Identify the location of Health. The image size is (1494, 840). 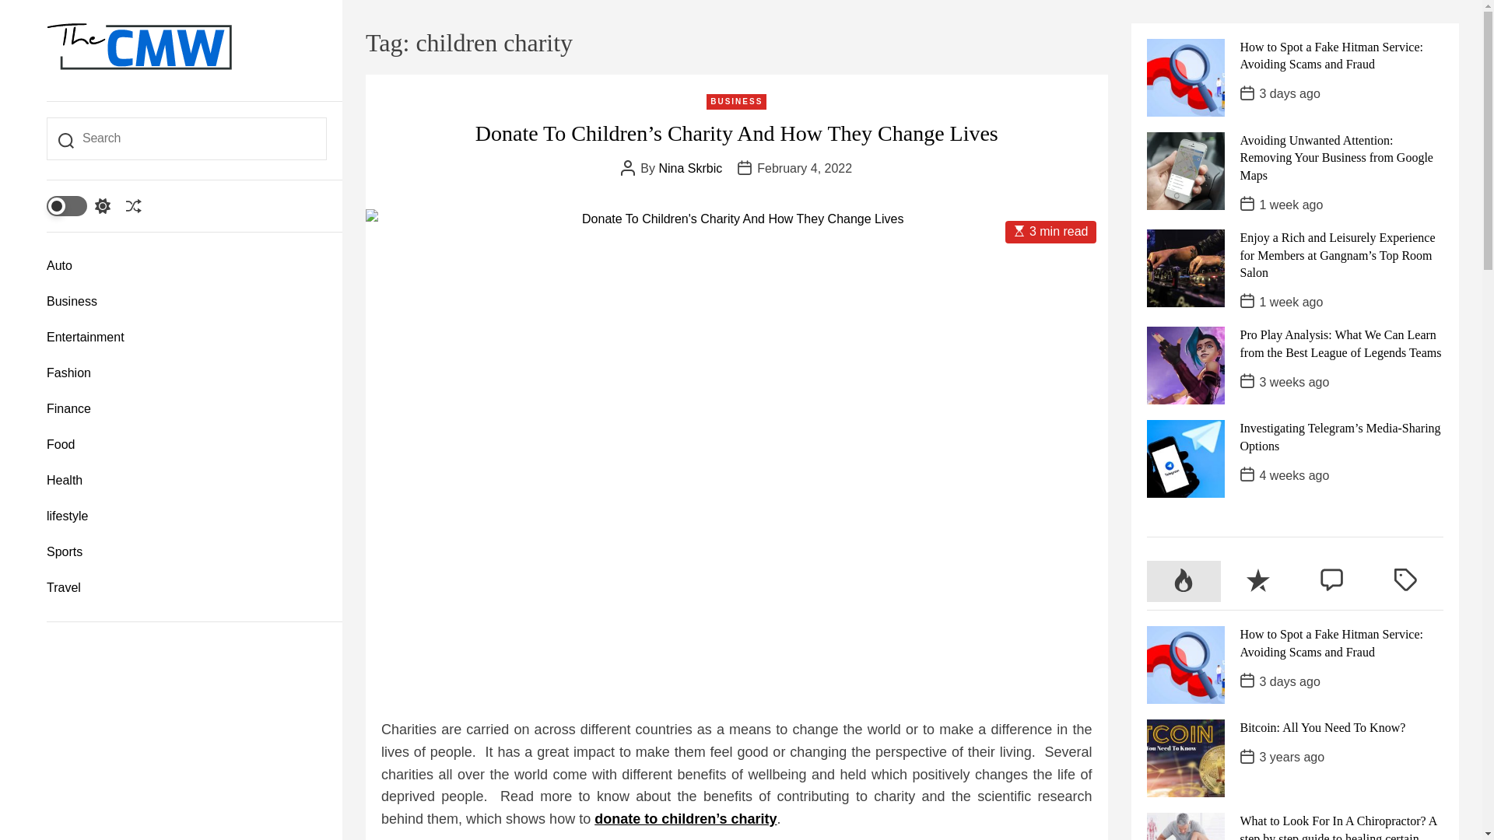
(187, 481).